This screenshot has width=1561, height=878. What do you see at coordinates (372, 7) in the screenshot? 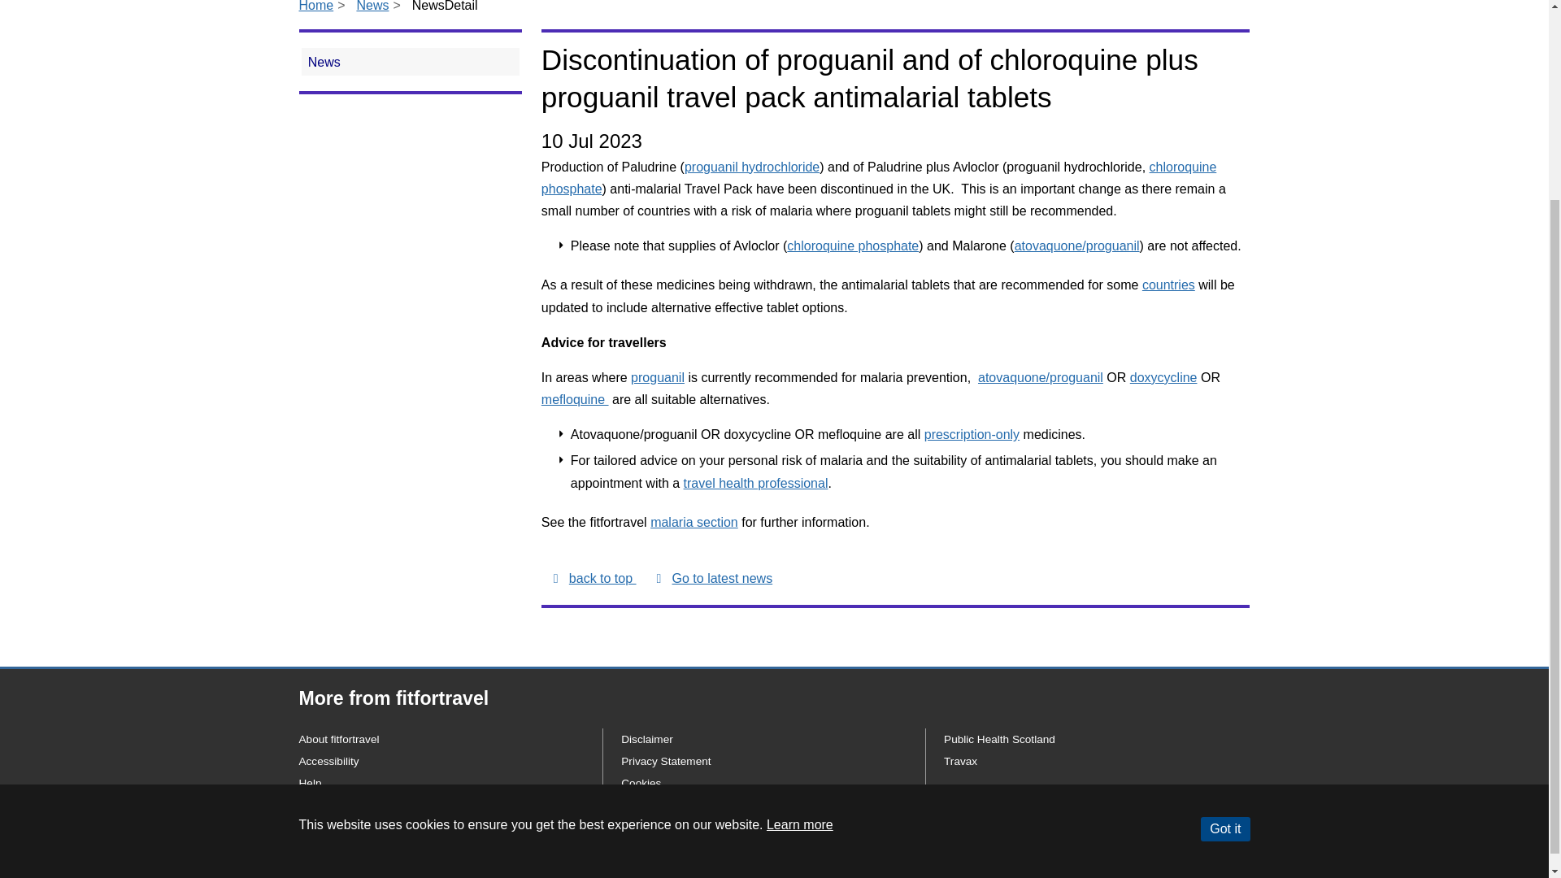
I see `News` at bounding box center [372, 7].